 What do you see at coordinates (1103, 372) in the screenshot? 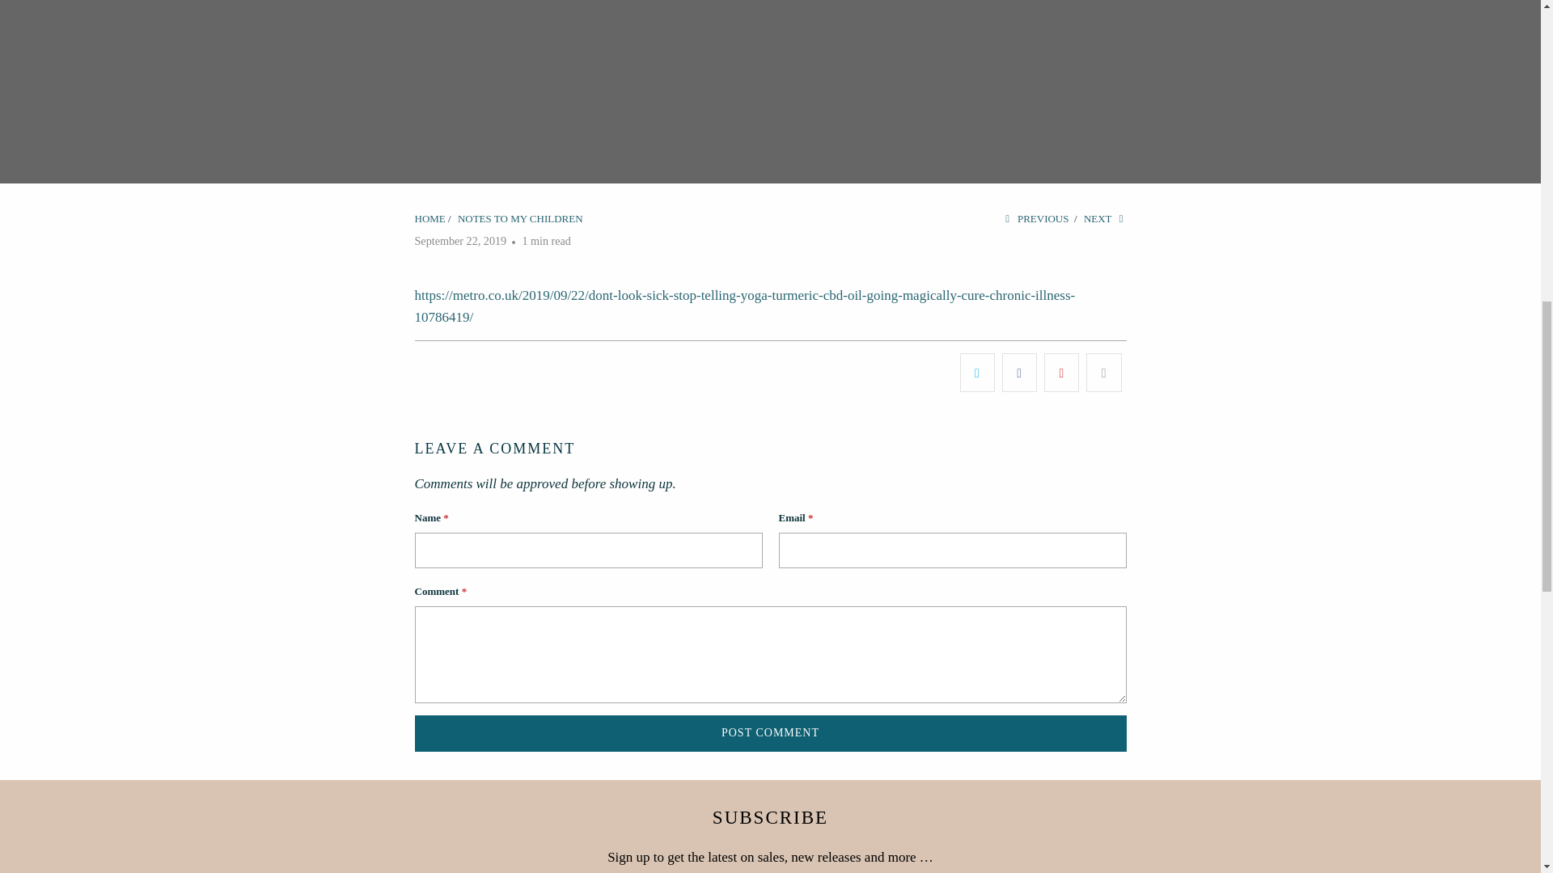
I see `Email this to a friend` at bounding box center [1103, 372].